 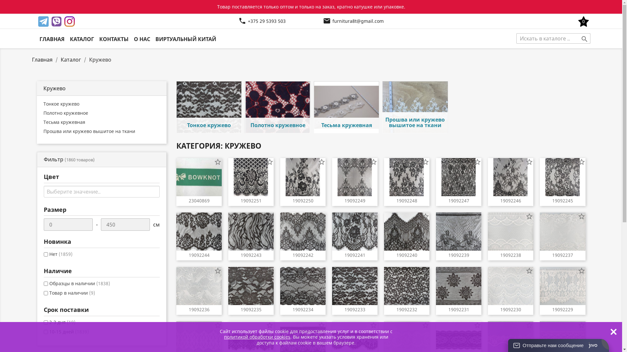 What do you see at coordinates (426, 271) in the screenshot?
I see `star_border` at bounding box center [426, 271].